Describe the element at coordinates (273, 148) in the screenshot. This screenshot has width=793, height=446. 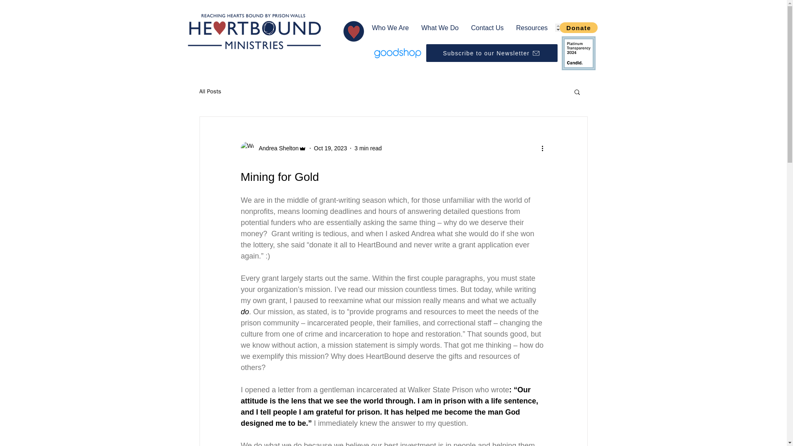
I see `Andrea Shelton` at that location.